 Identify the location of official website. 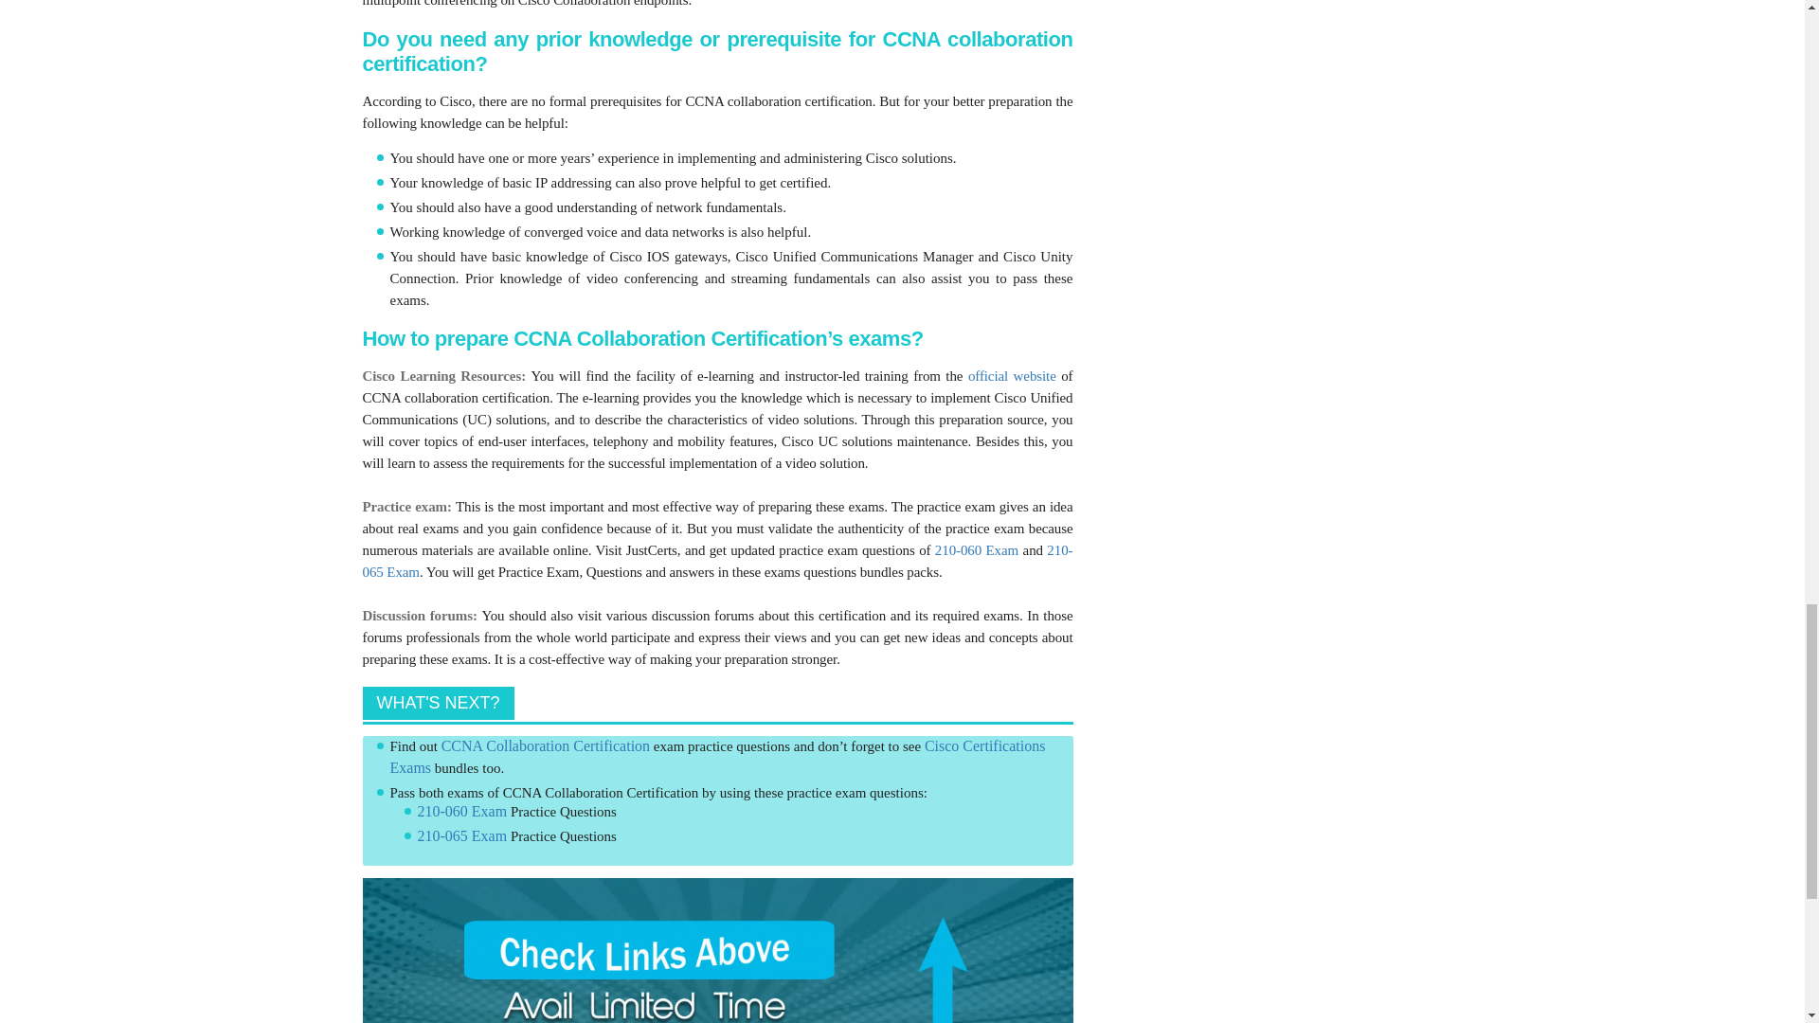
(1012, 375).